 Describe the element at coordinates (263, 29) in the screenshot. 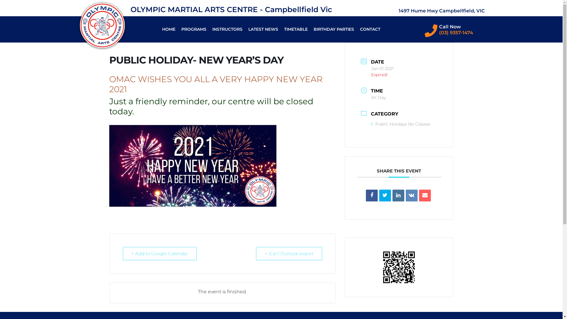

I see `LATEST NEWS` at that location.